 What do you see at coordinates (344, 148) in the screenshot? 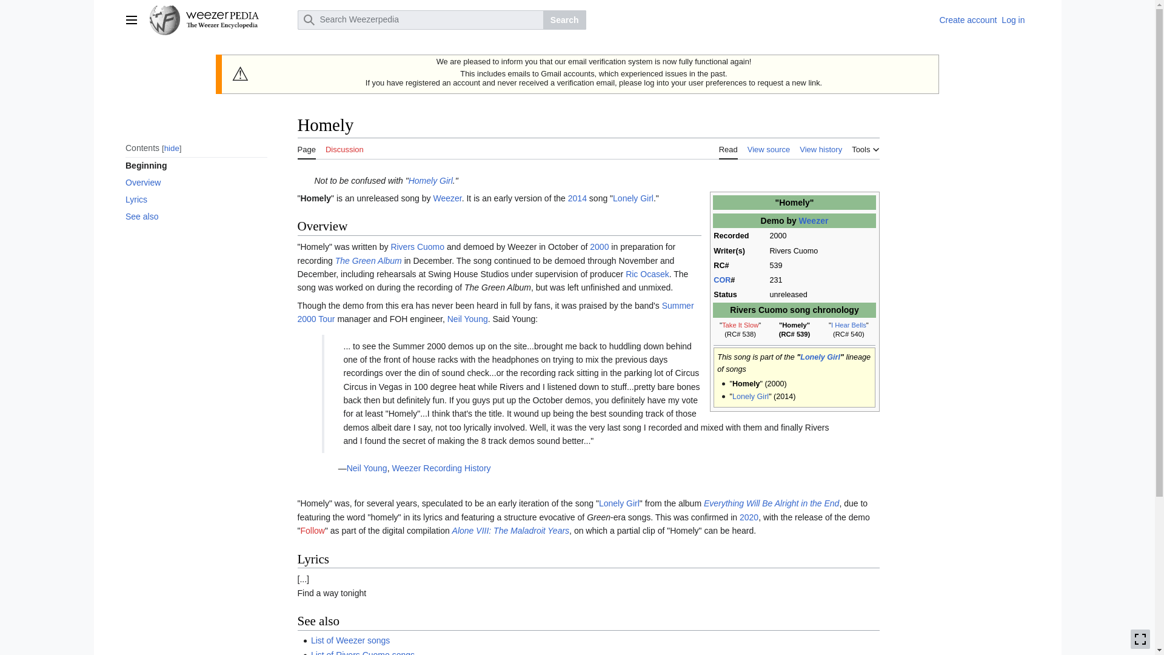
I see `Discussion` at bounding box center [344, 148].